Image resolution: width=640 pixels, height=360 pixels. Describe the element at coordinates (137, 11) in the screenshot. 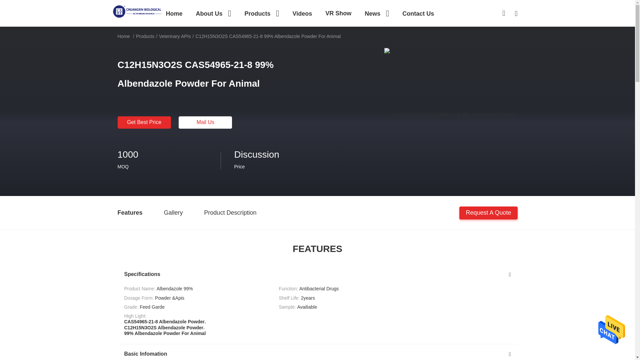

I see `Henan Chuangxin Biological Technology Co., Ltd.` at that location.